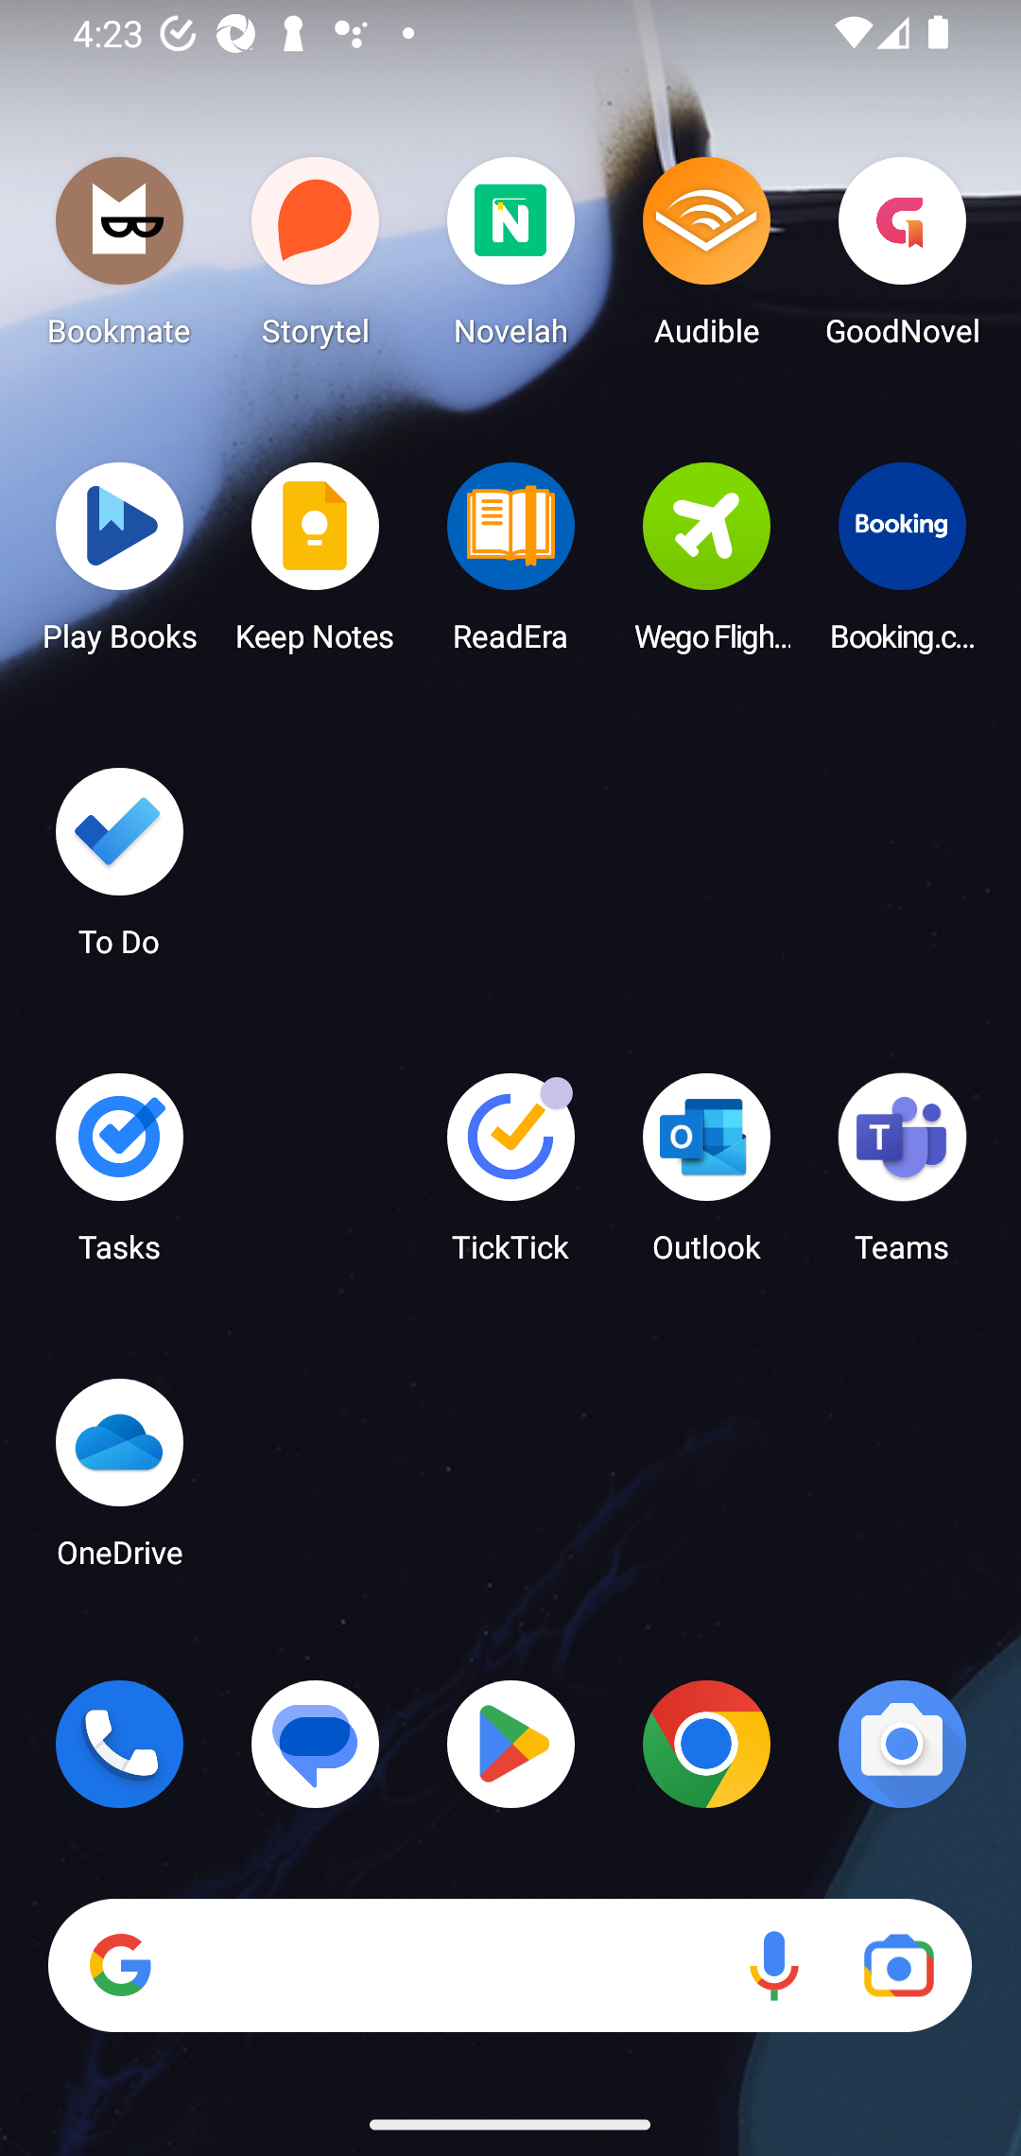  I want to click on Storytel, so click(316, 259).